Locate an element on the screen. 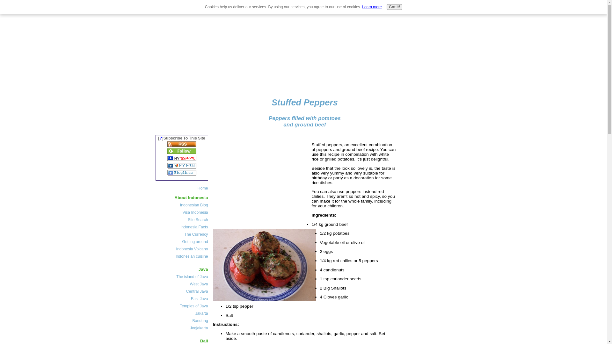 The height and width of the screenshot is (344, 612). Indonesia Facts is located at coordinates (183, 227).